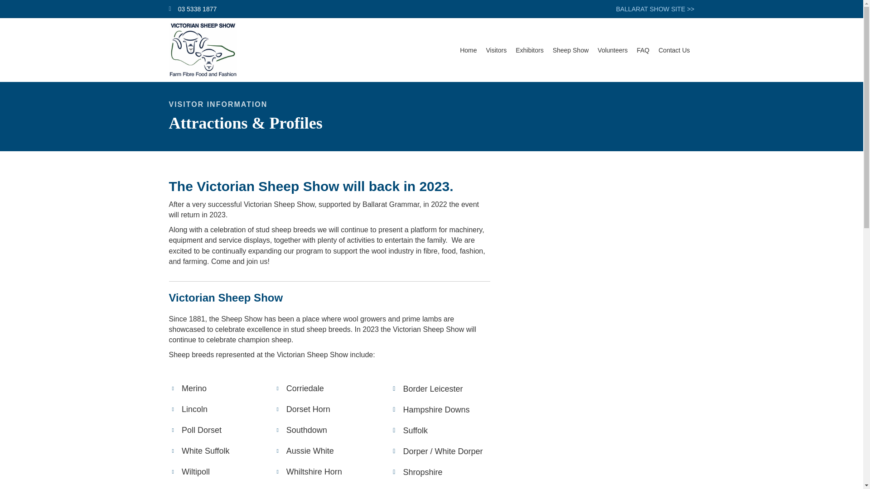 This screenshot has height=489, width=870. What do you see at coordinates (468, 50) in the screenshot?
I see `Home` at bounding box center [468, 50].